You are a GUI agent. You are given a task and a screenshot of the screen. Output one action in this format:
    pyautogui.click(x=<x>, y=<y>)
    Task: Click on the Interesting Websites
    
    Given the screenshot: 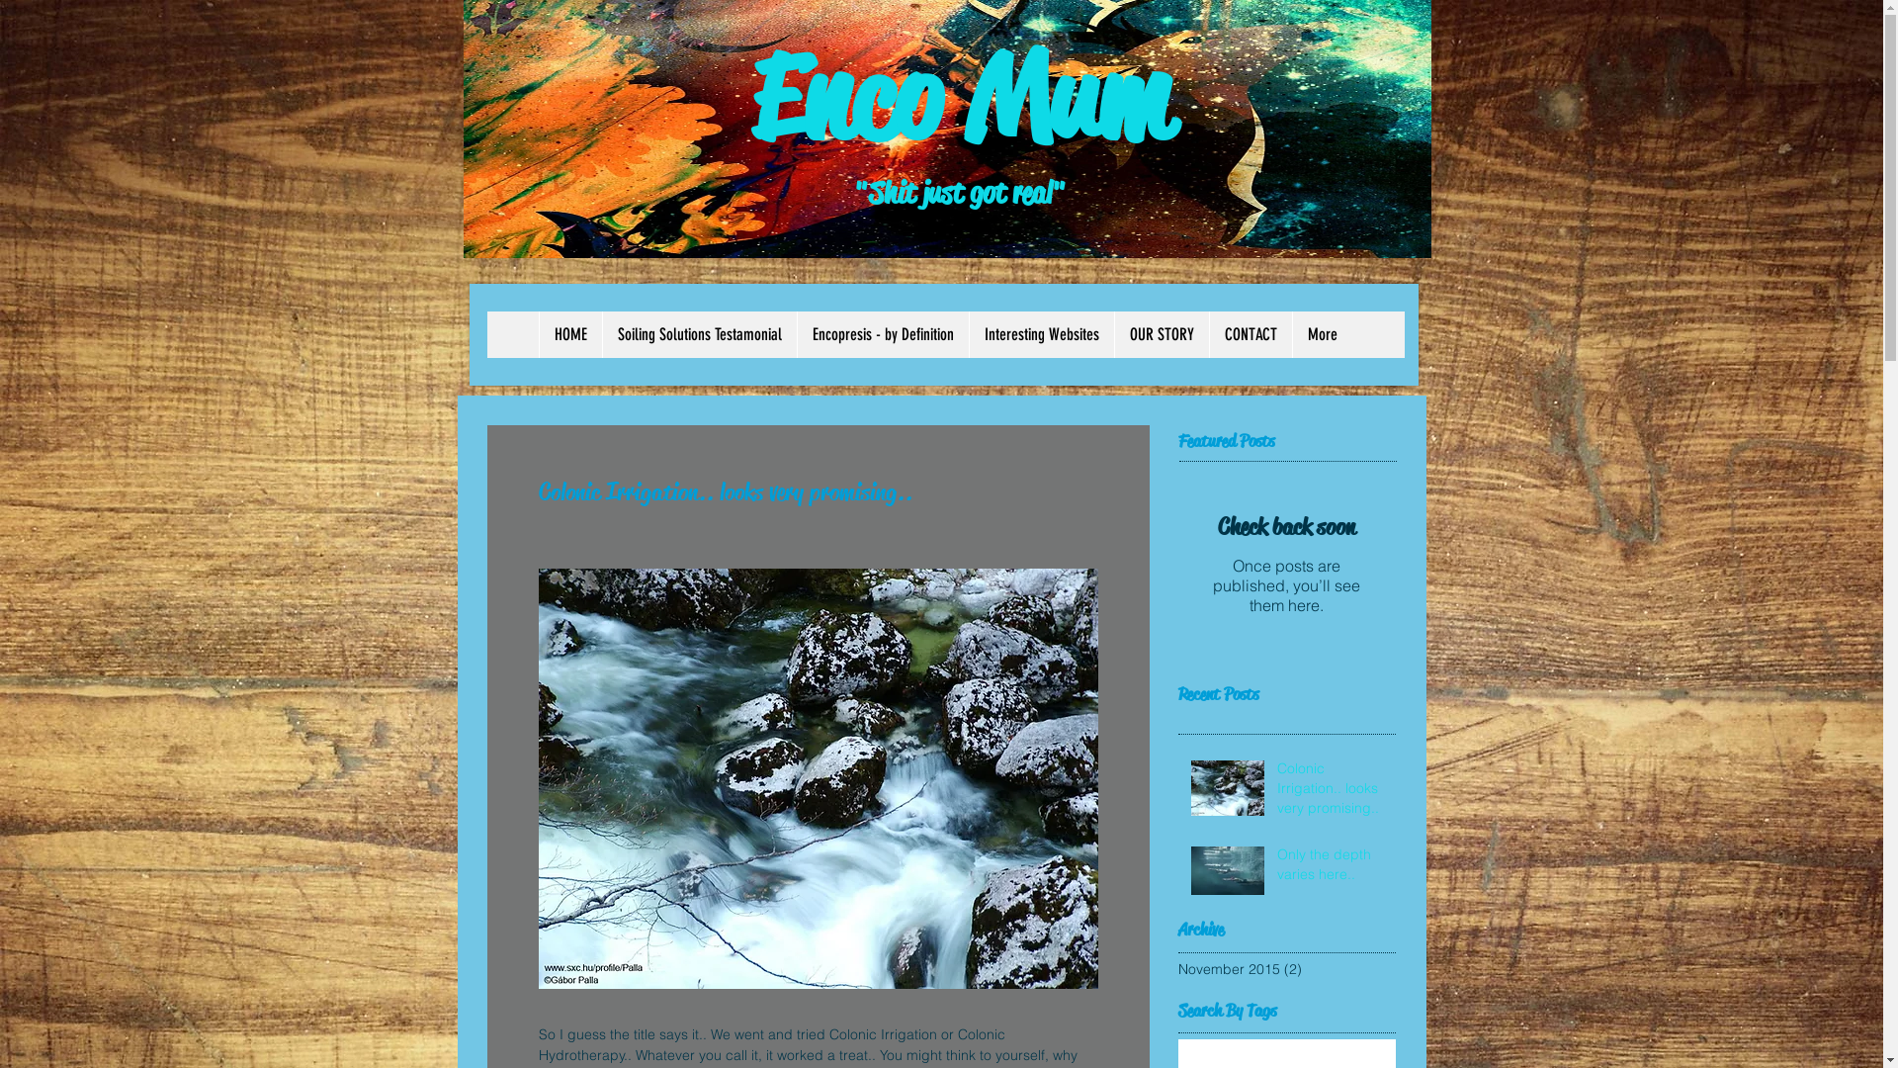 What is the action you would take?
    pyautogui.click(x=1041, y=334)
    